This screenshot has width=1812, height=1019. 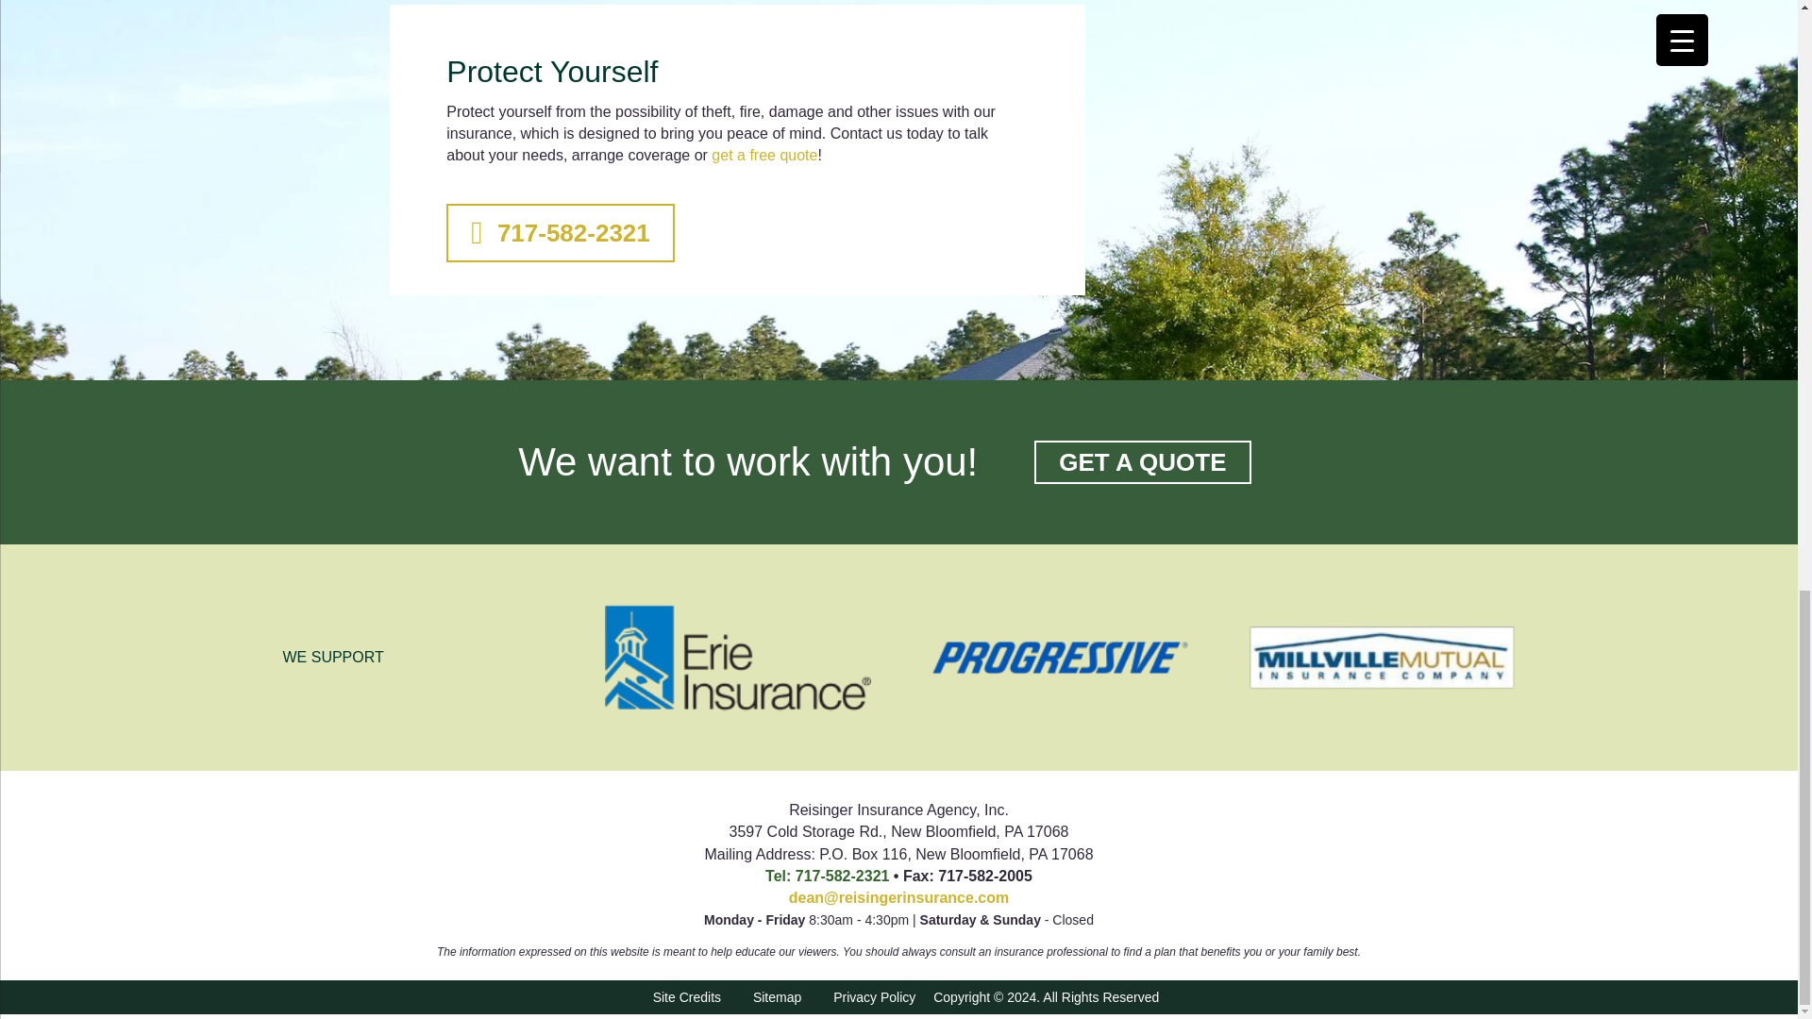 What do you see at coordinates (827, 876) in the screenshot?
I see `Call Reisinger Insurance Agency, Inc.` at bounding box center [827, 876].